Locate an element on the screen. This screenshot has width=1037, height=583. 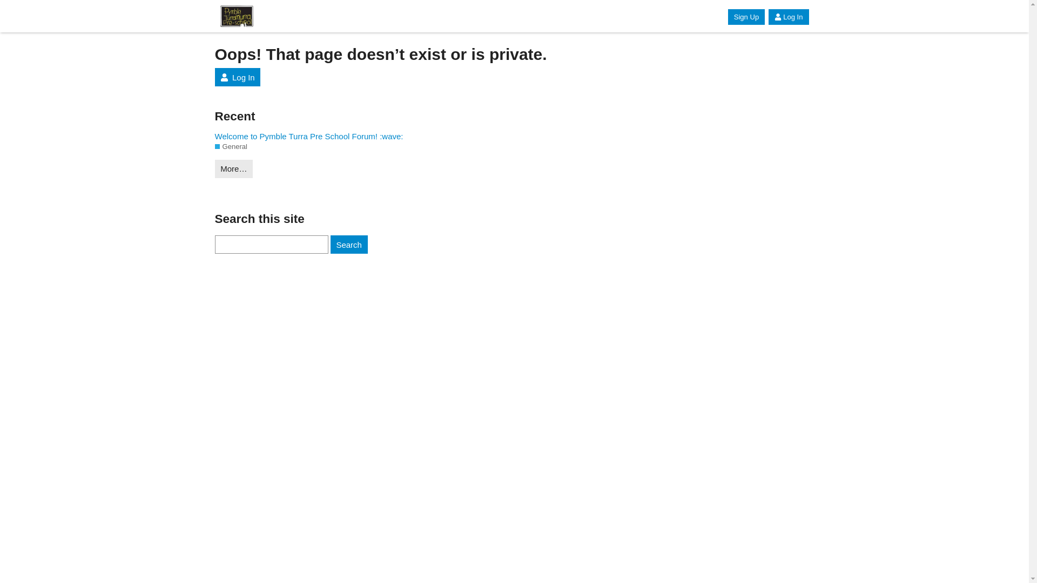
Search is located at coordinates (349, 245).